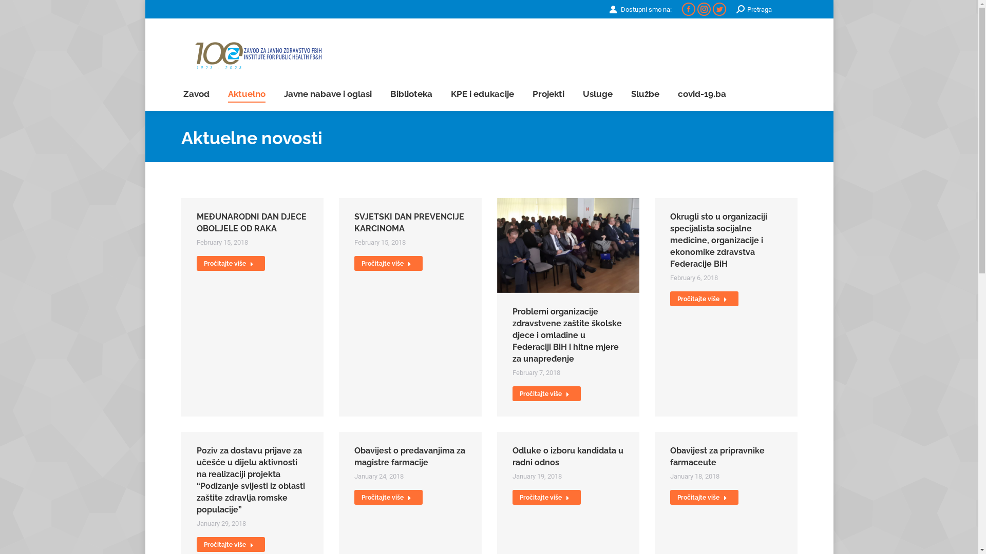 The image size is (986, 554). Describe the element at coordinates (689, 9) in the screenshot. I see `Facebook page opens in new window` at that location.